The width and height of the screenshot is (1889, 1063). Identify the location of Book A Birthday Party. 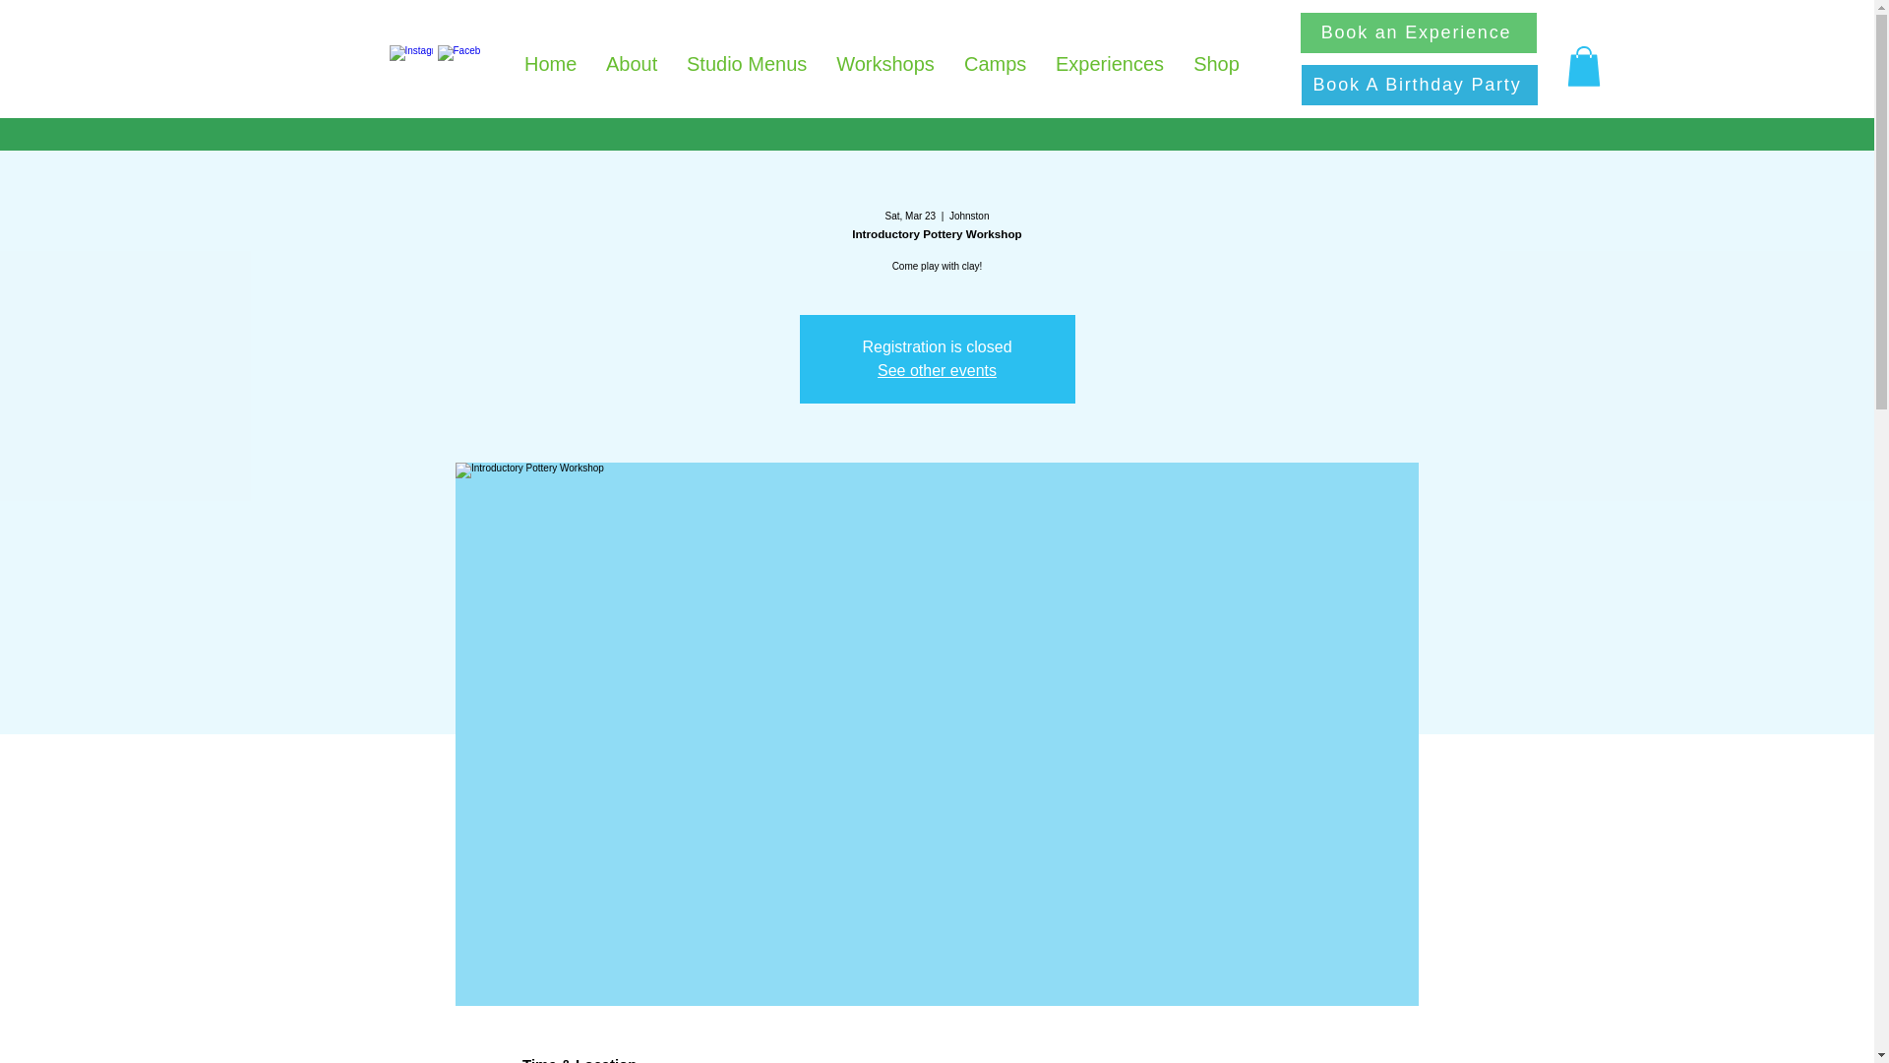
(1419, 85).